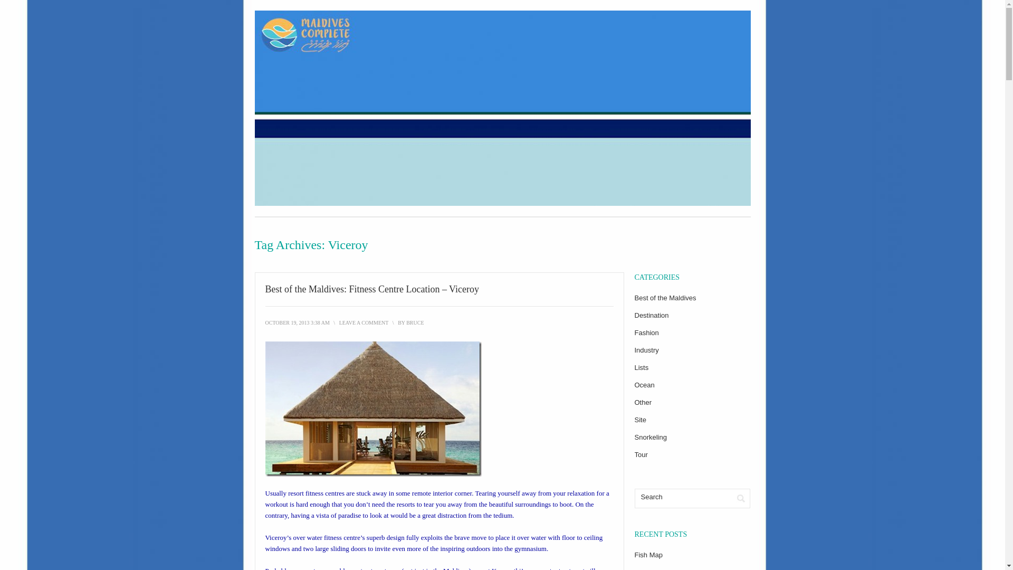 This screenshot has height=570, width=1013. Describe the element at coordinates (683, 496) in the screenshot. I see `Search` at that location.